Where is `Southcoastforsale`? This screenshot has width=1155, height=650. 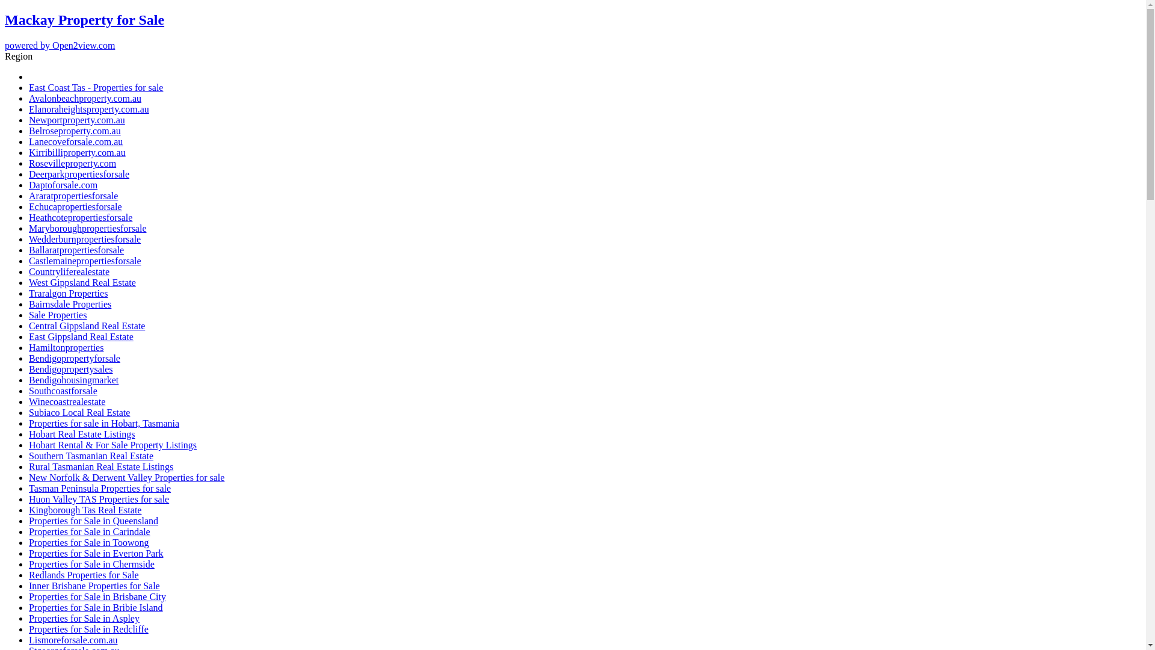 Southcoastforsale is located at coordinates (63, 391).